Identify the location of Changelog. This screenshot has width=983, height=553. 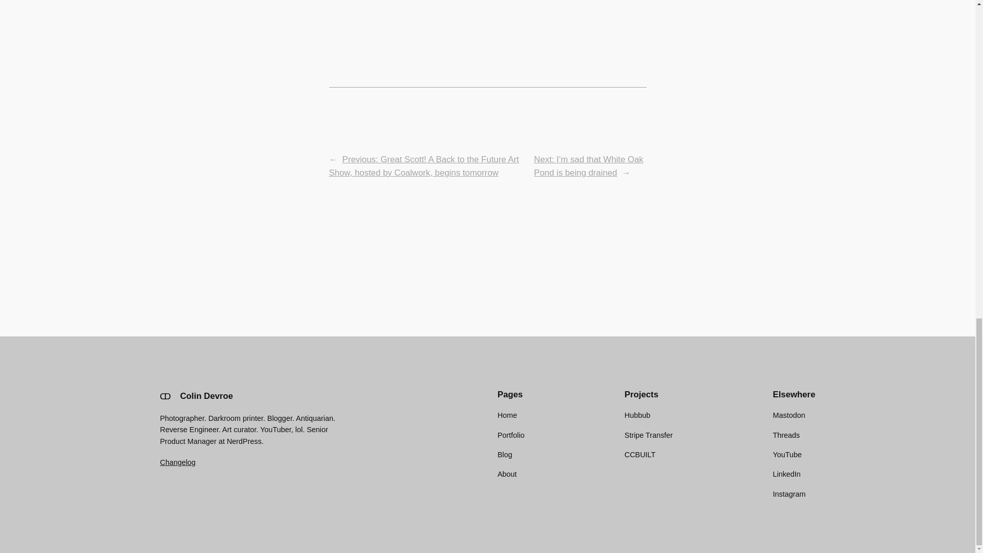
(177, 462).